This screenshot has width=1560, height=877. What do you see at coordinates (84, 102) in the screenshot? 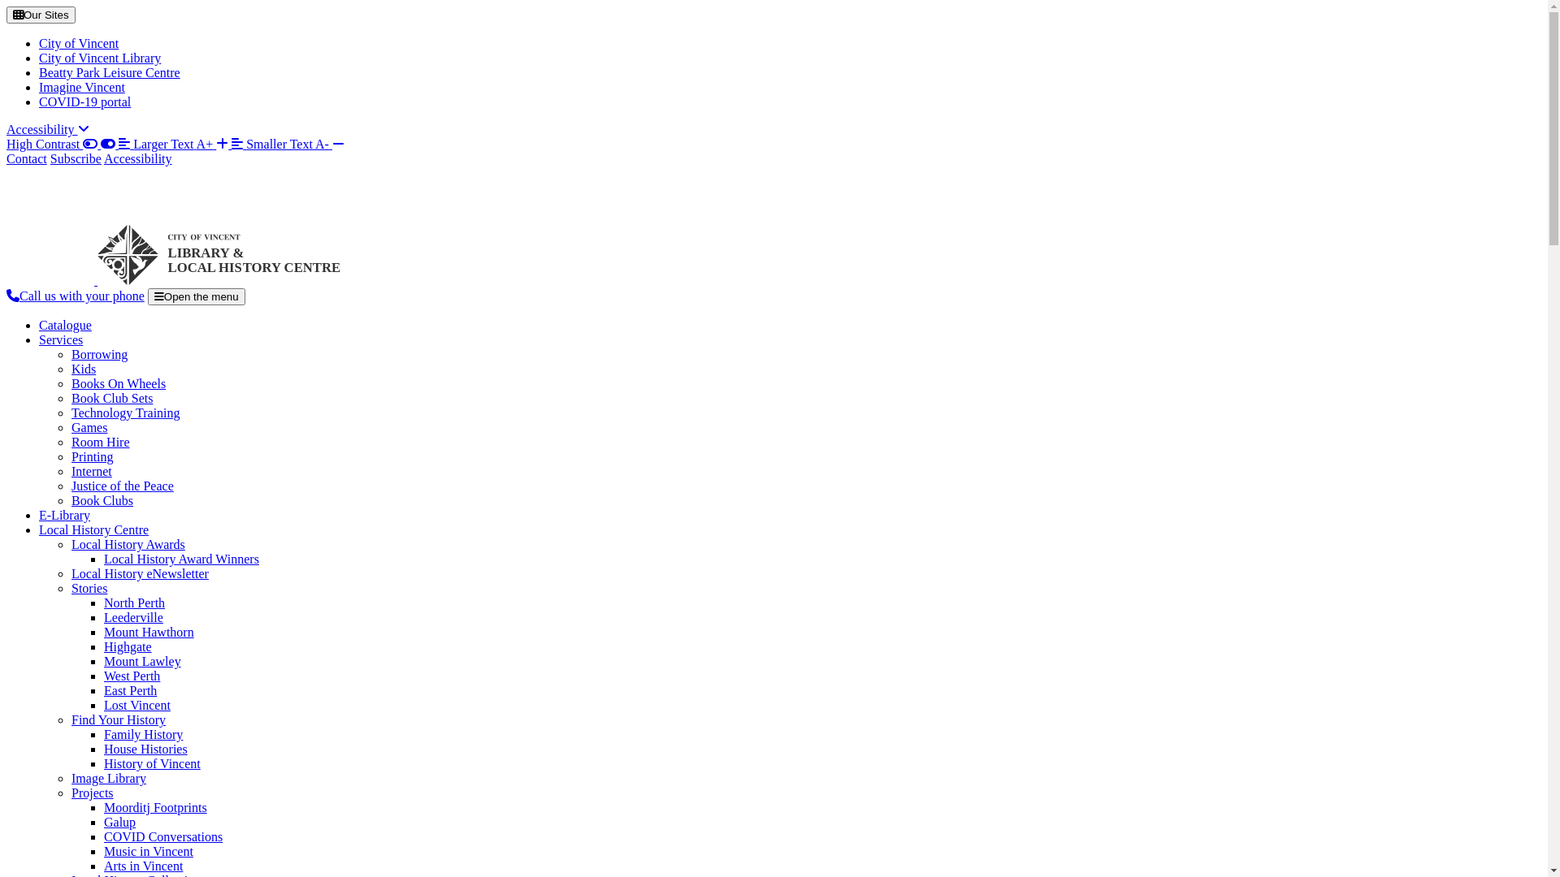
I see `COVID-19 portal` at bounding box center [84, 102].